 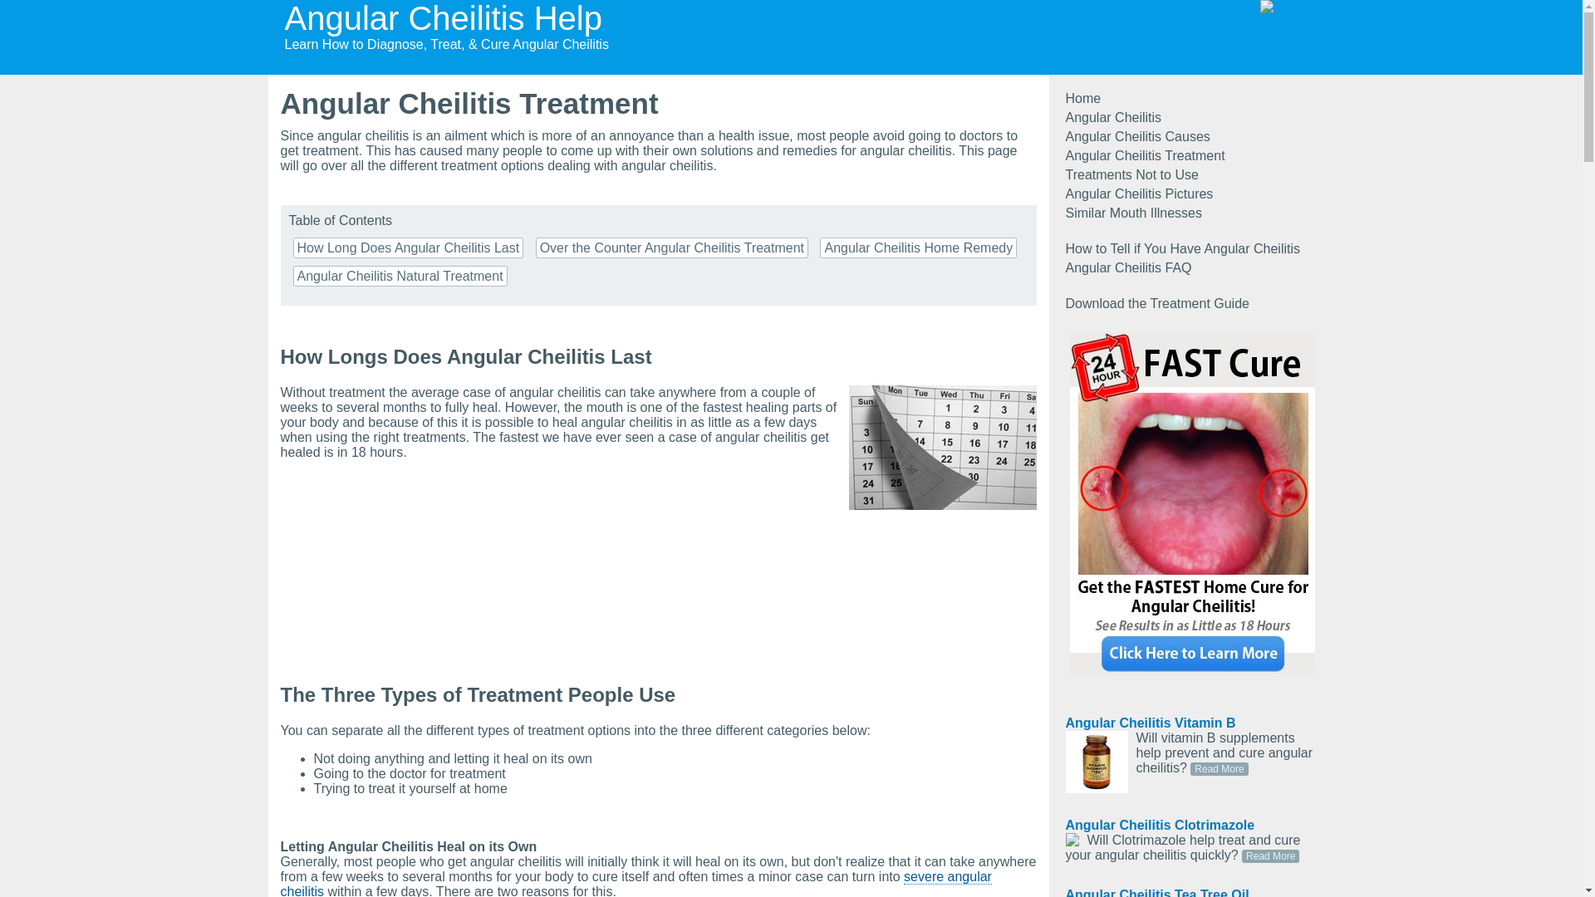 I want to click on Angular Cheilitis Natural Treatment, so click(x=399, y=276).